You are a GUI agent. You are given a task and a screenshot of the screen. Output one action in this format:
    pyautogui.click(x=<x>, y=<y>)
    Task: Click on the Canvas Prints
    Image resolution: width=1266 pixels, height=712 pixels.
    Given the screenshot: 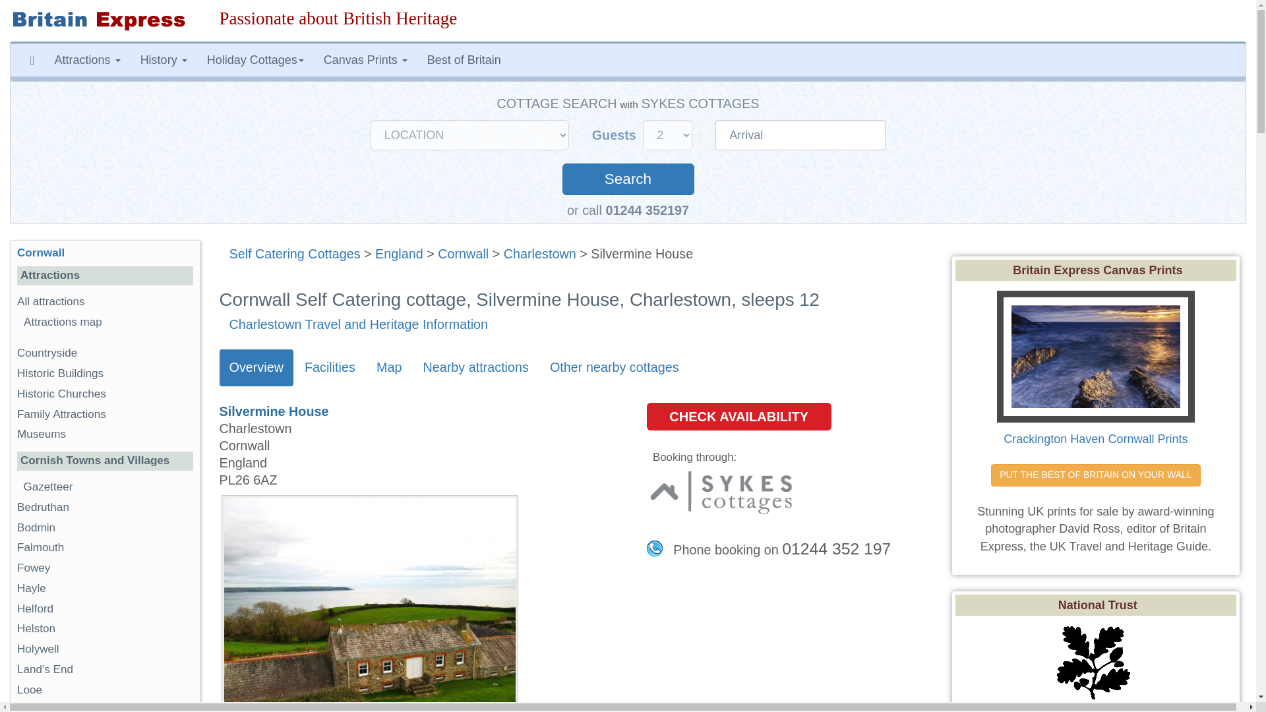 What is the action you would take?
    pyautogui.click(x=365, y=59)
    